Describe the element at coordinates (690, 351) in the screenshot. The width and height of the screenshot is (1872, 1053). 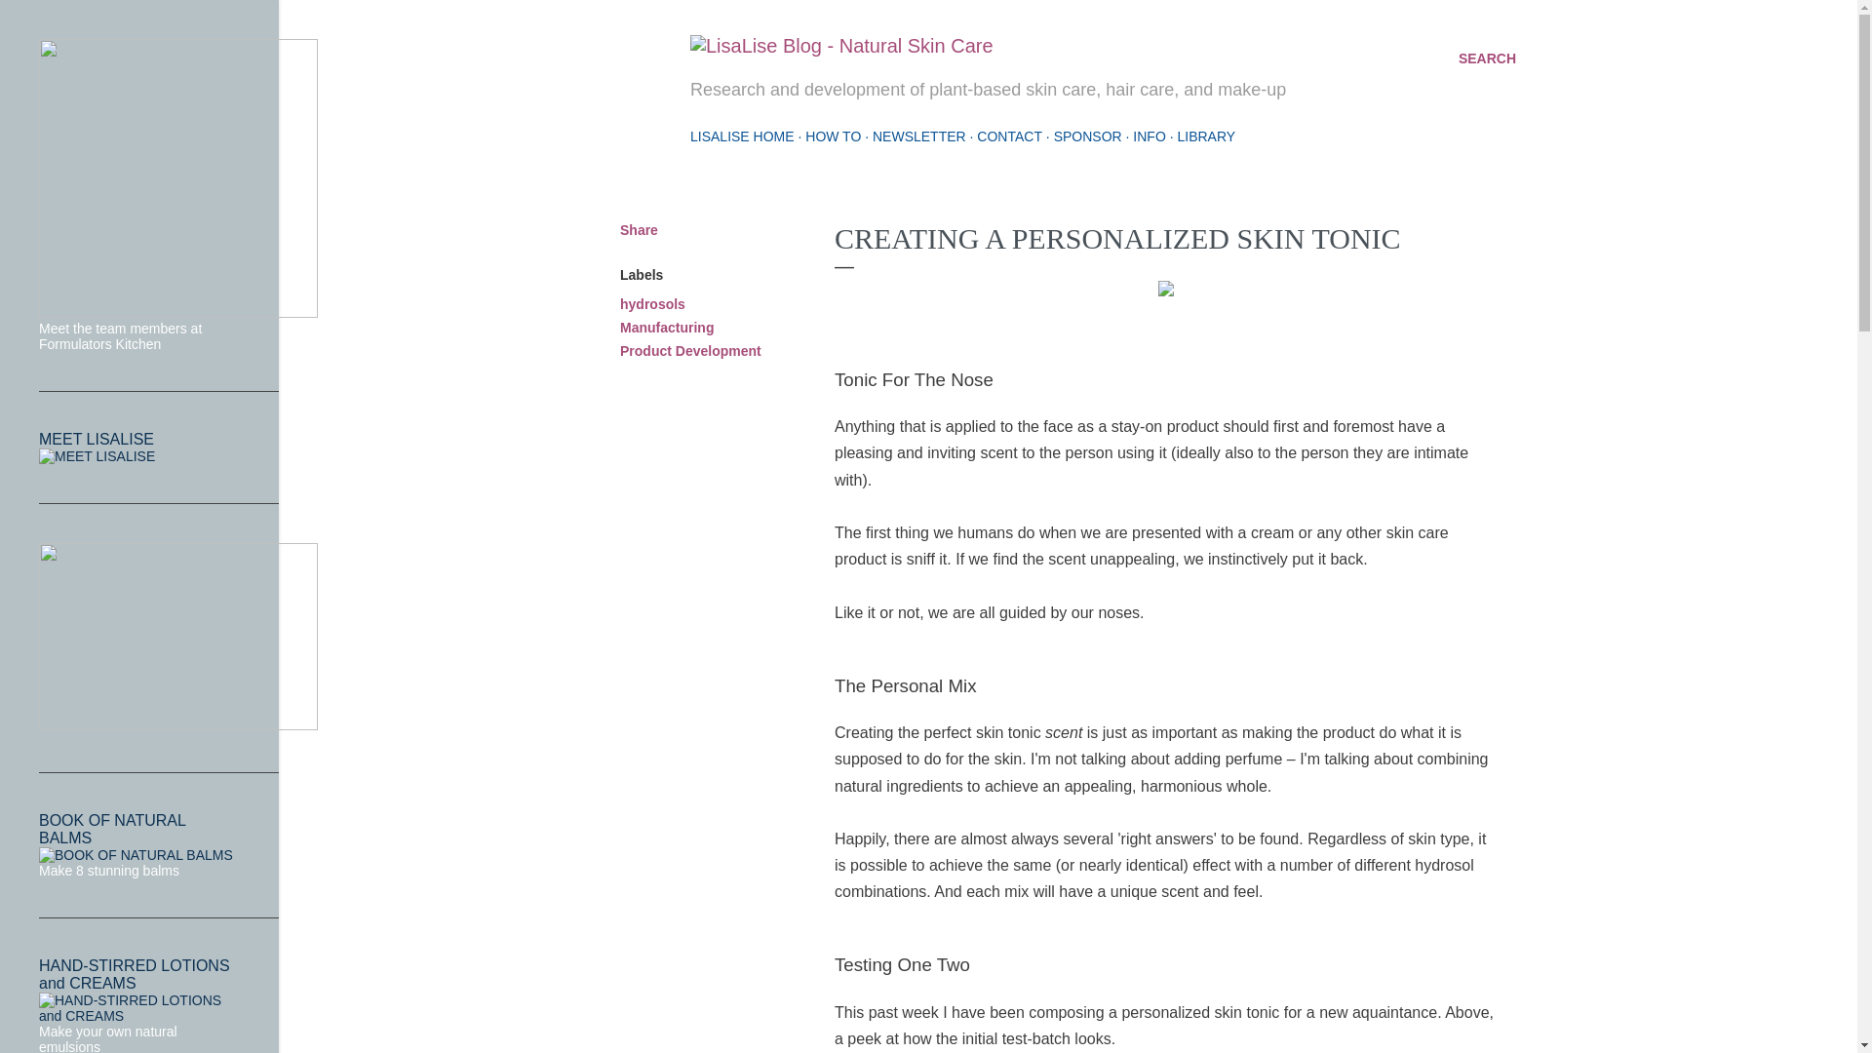
I see `Product Development` at that location.